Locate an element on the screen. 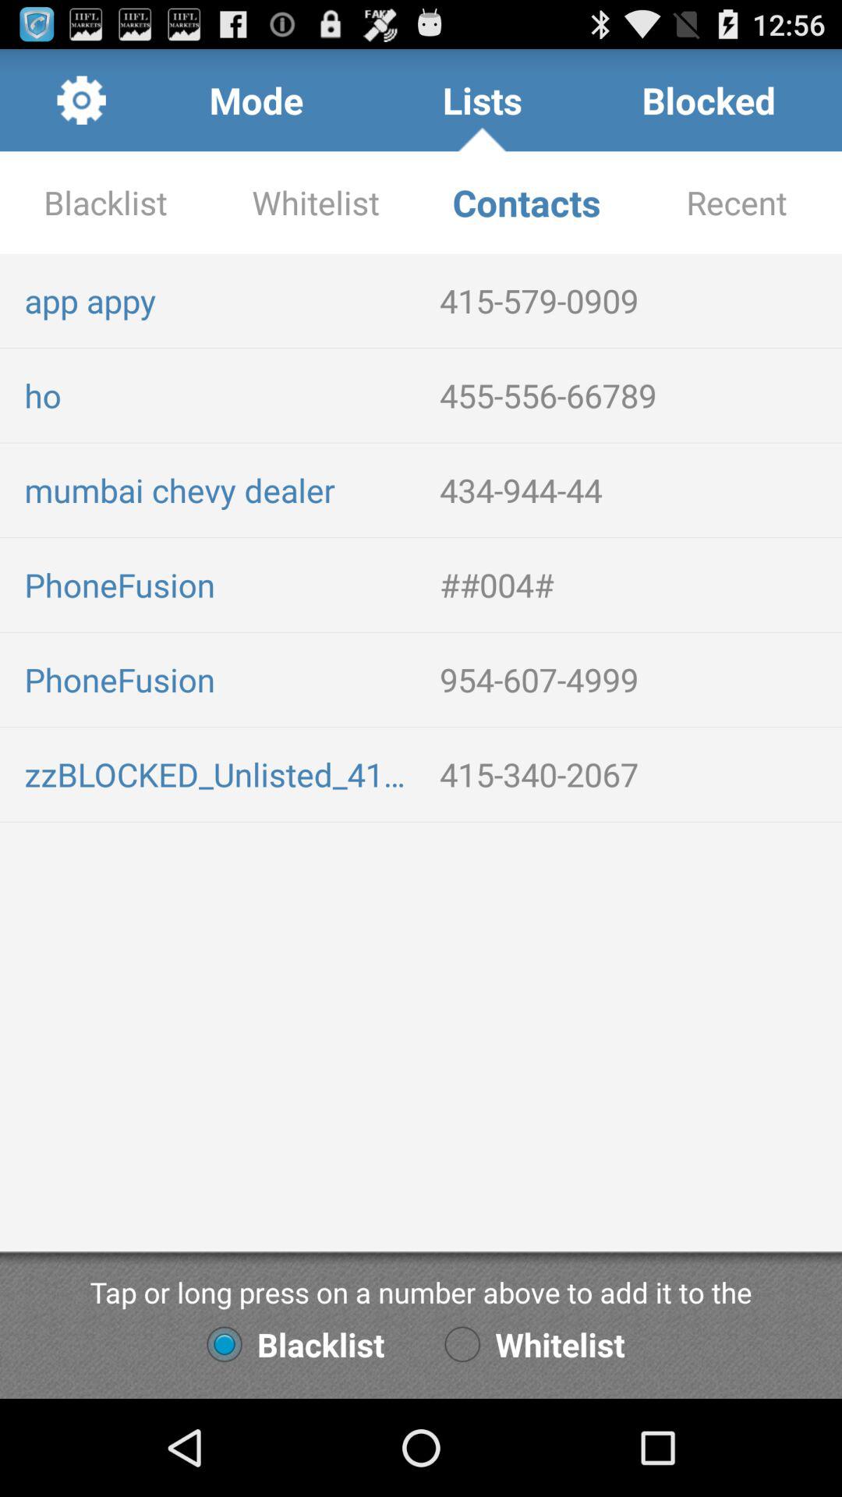 This screenshot has width=842, height=1497. click the item below mumbai chevy dealer icon is located at coordinates (635, 585).